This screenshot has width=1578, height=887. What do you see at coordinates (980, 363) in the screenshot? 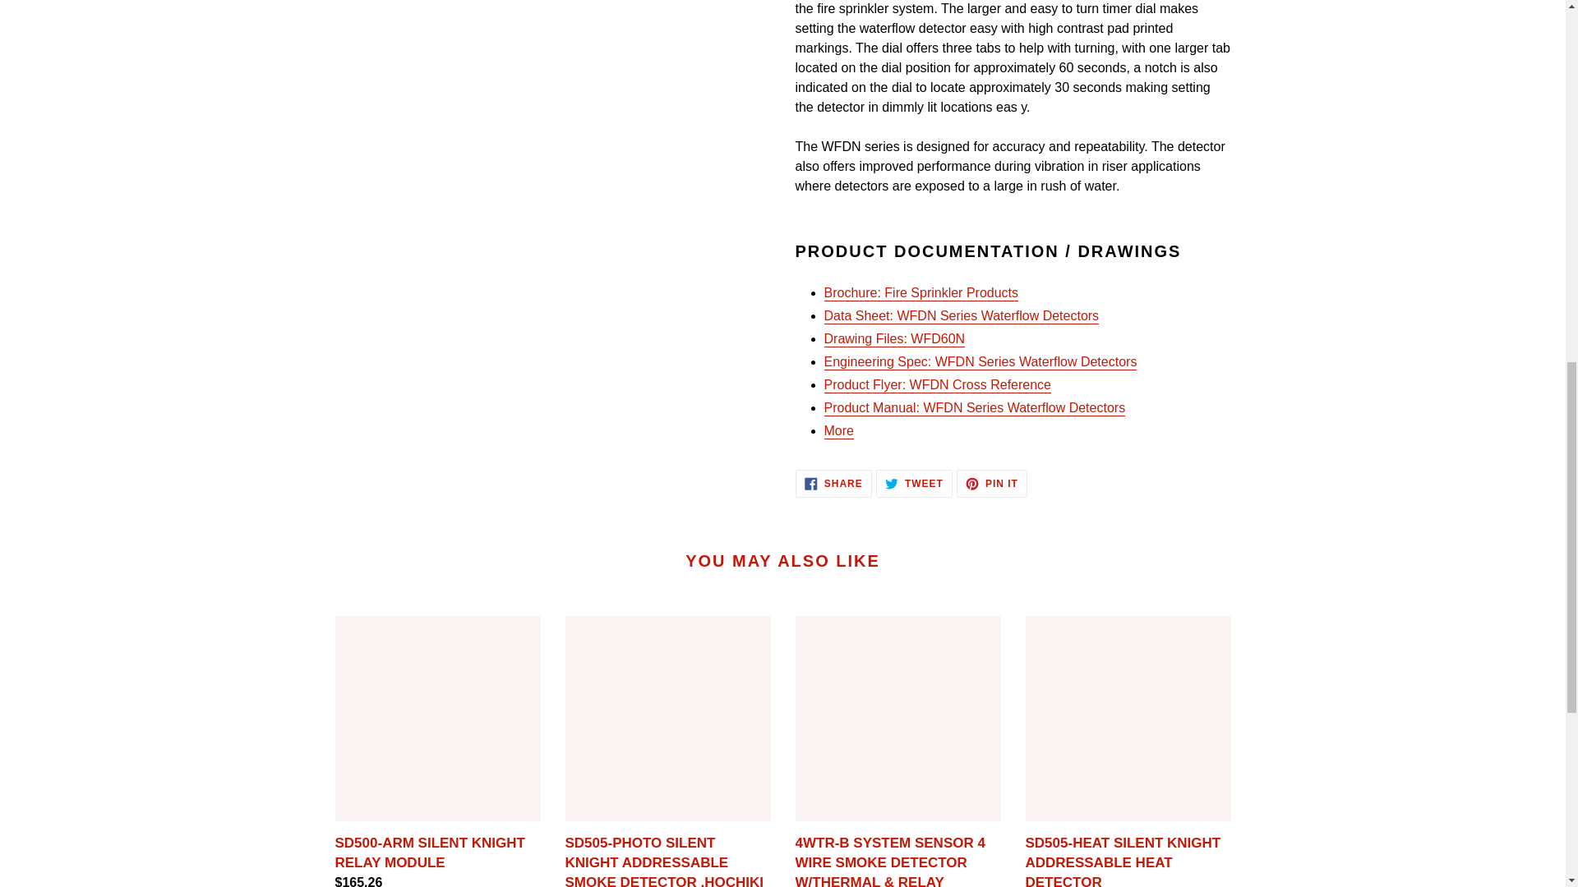
I see `Engineering Spec: WFDN Series Waterflow Detectors` at bounding box center [980, 363].